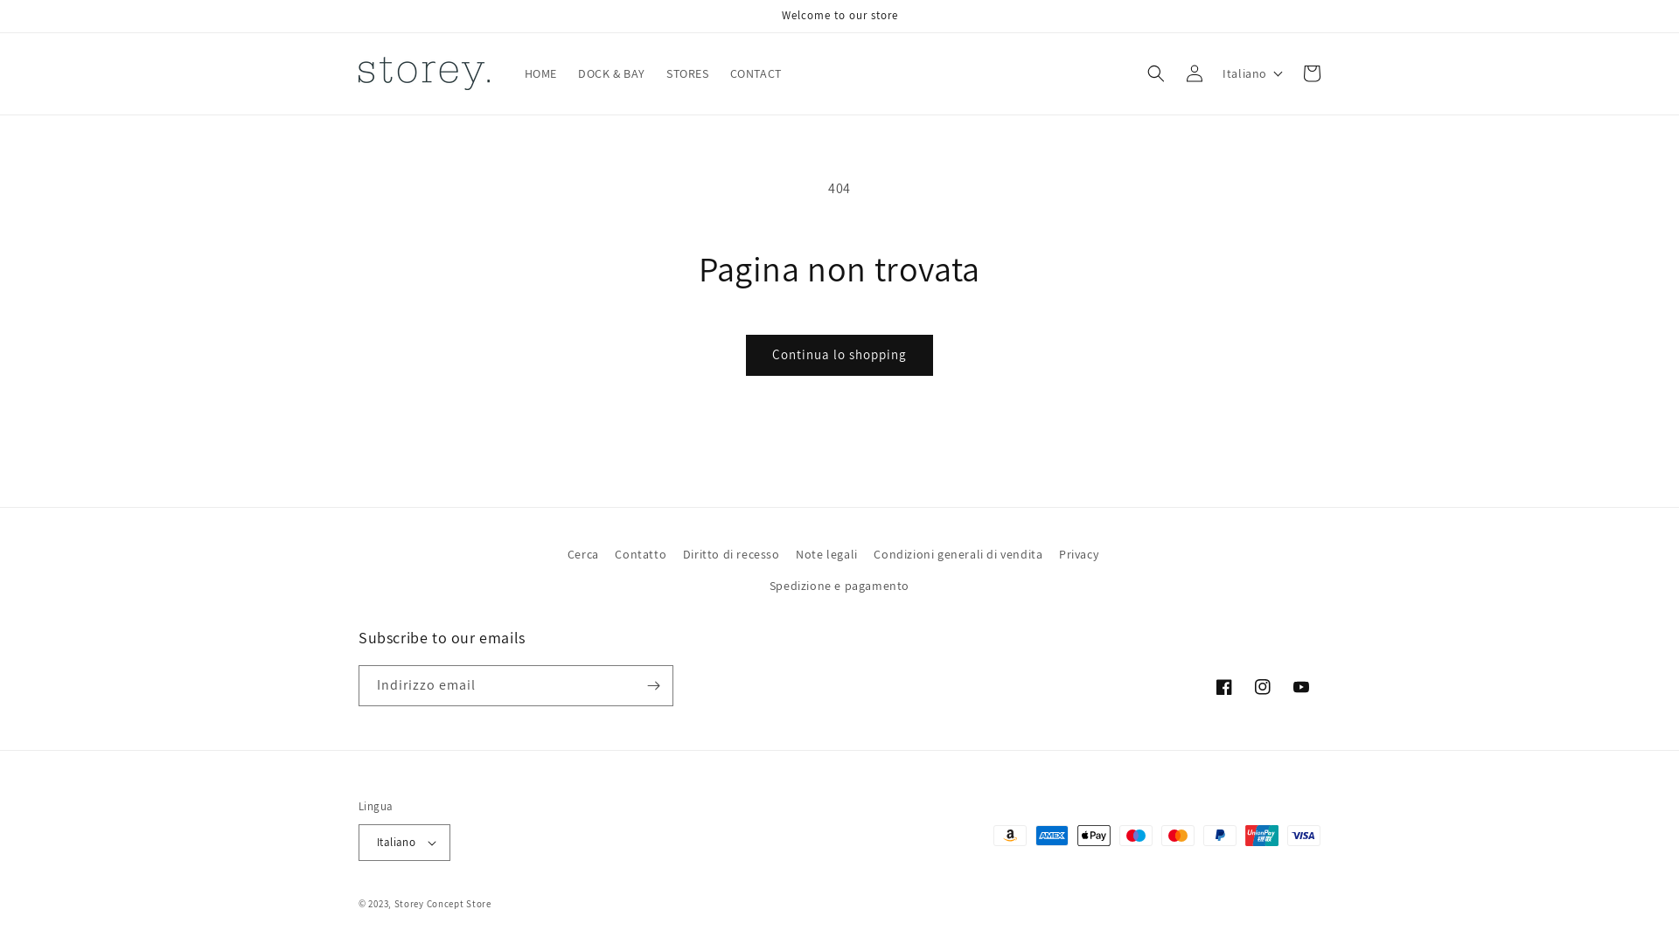  I want to click on HOME, so click(540, 73).